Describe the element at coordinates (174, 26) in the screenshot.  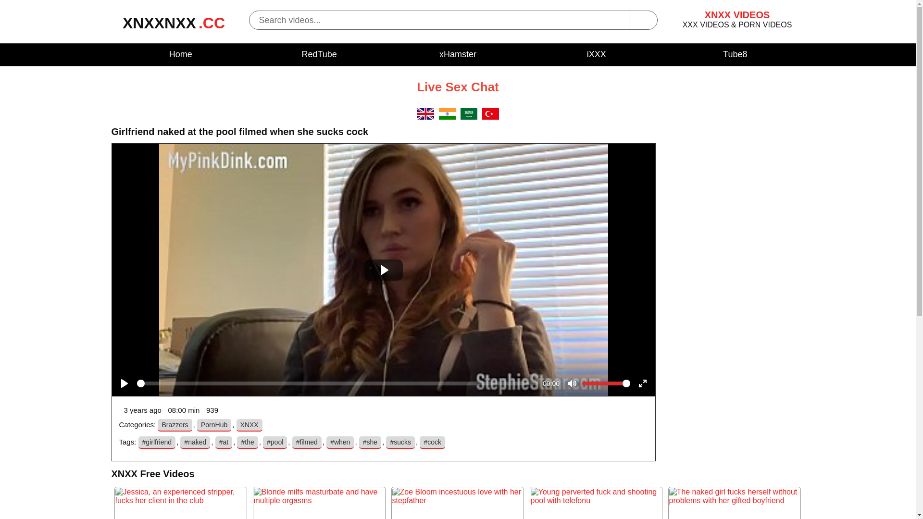
I see `XNXXNXX.CC` at that location.